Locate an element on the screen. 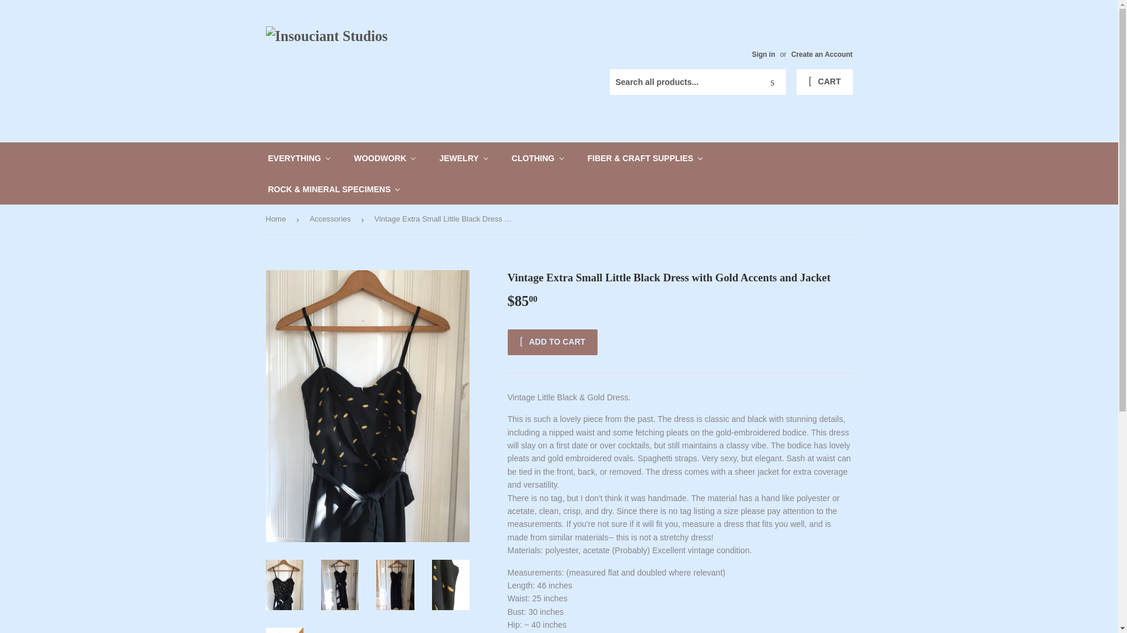 The width and height of the screenshot is (1127, 633). Sign in is located at coordinates (763, 55).